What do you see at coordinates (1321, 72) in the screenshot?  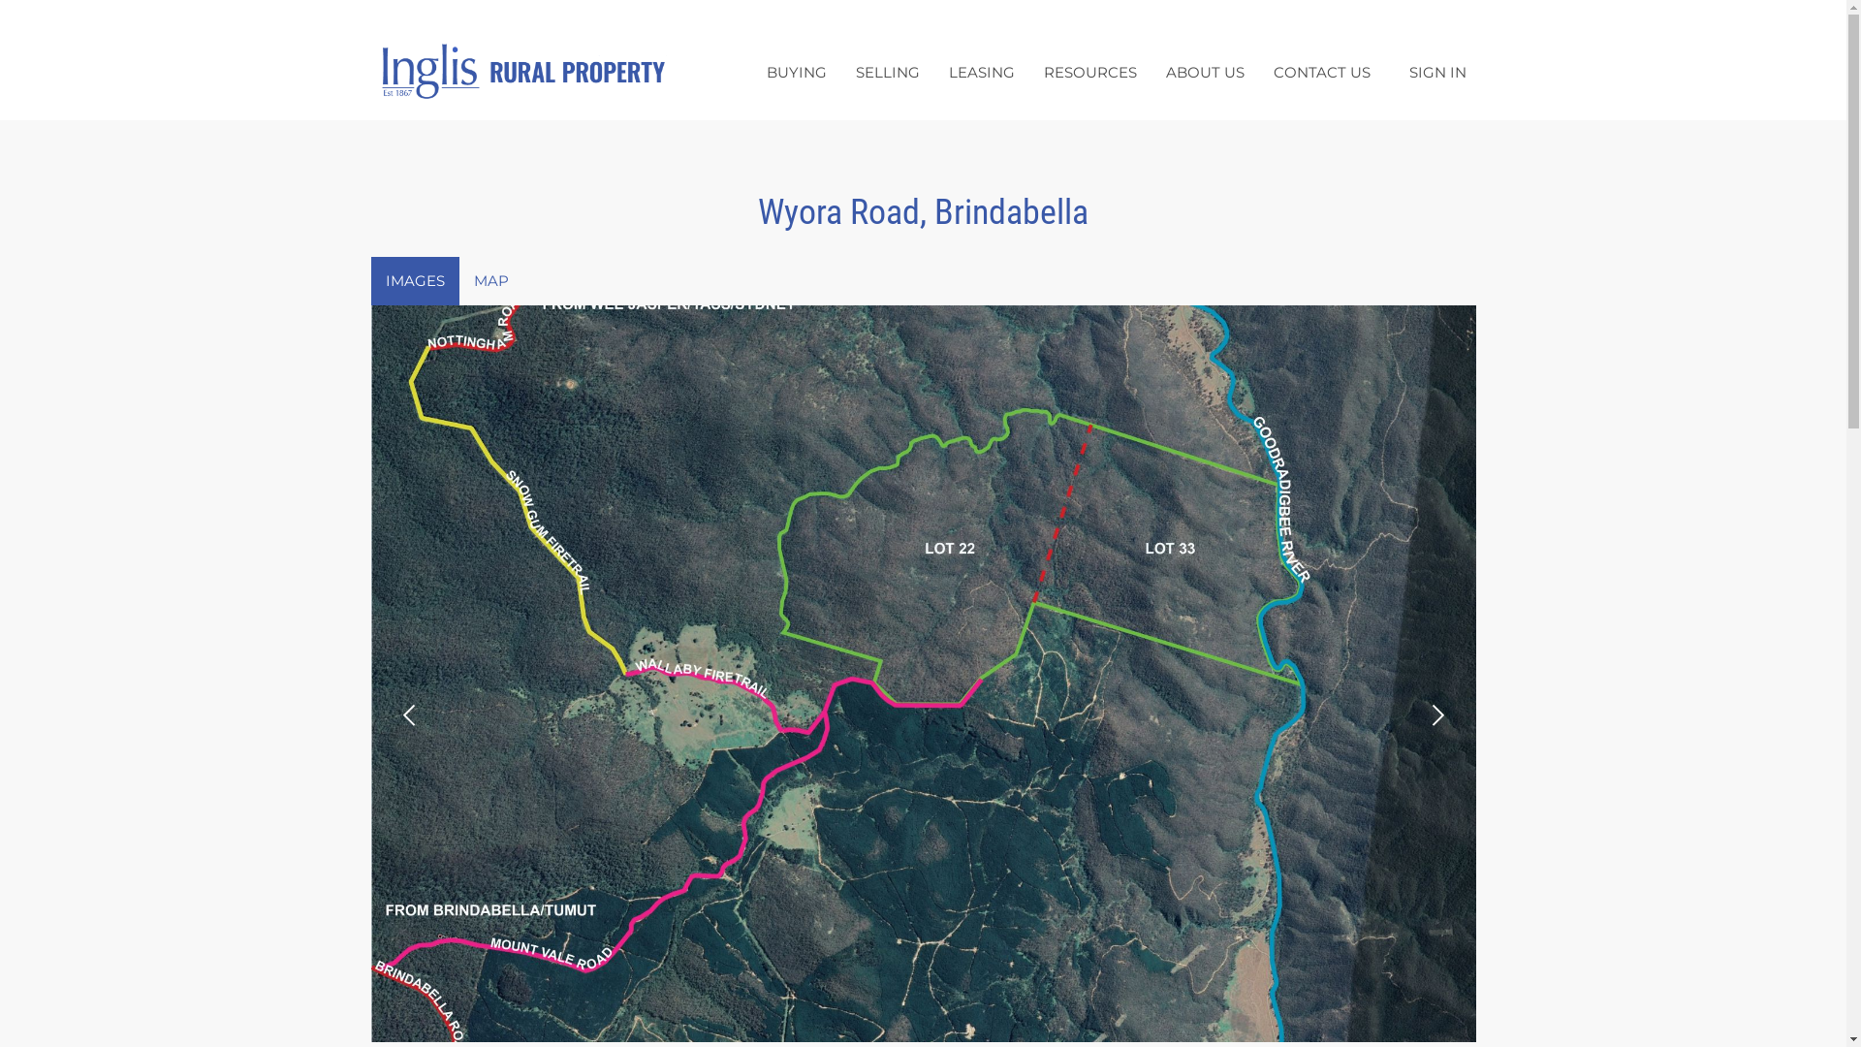 I see `CONTACT US` at bounding box center [1321, 72].